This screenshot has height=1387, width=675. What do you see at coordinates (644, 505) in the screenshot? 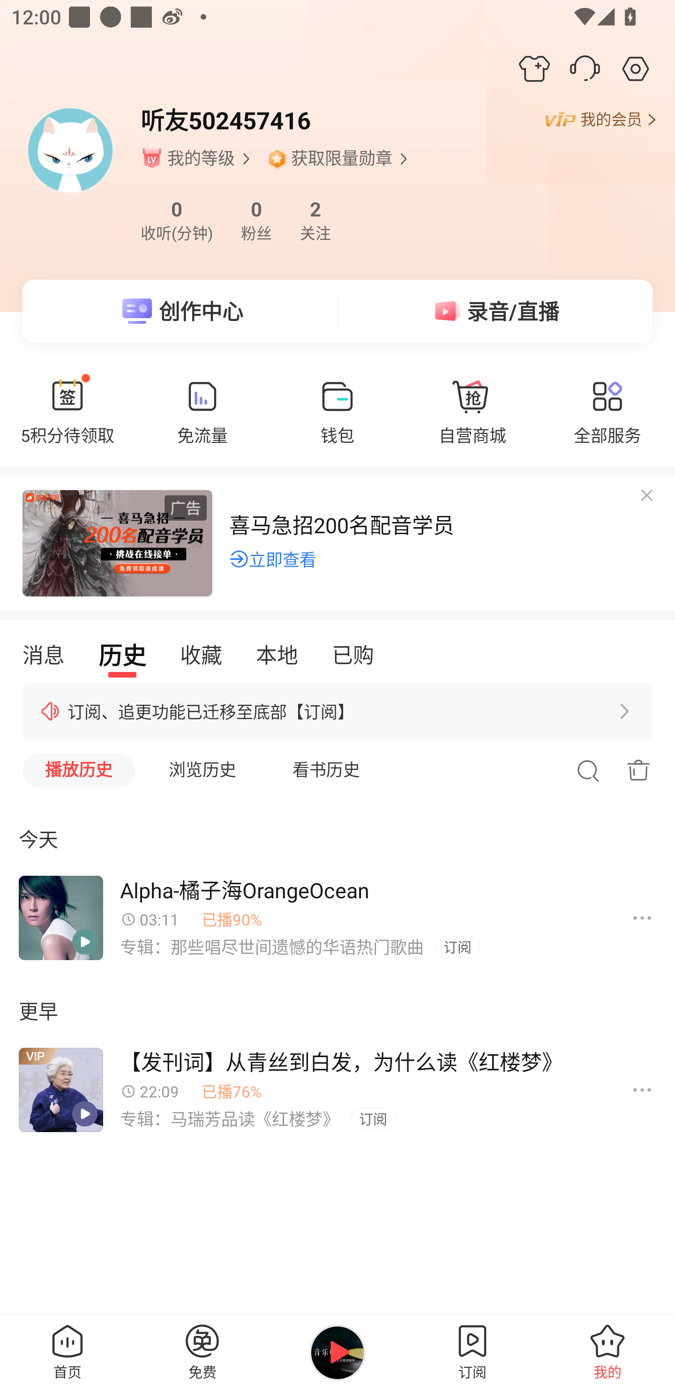
I see `关闭广告` at bounding box center [644, 505].